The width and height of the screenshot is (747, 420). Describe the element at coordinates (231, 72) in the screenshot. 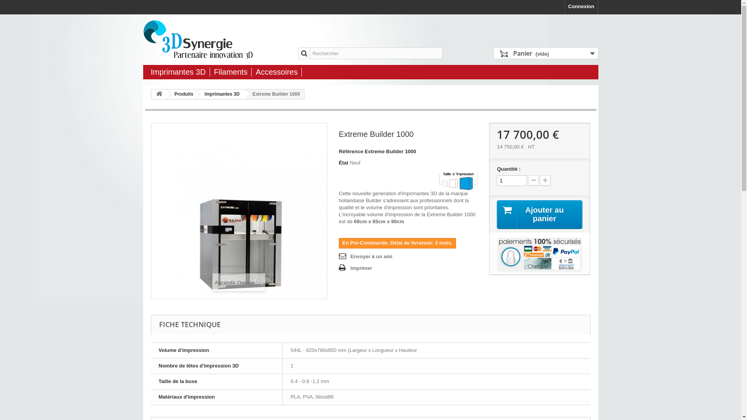

I see `Filaments` at that location.